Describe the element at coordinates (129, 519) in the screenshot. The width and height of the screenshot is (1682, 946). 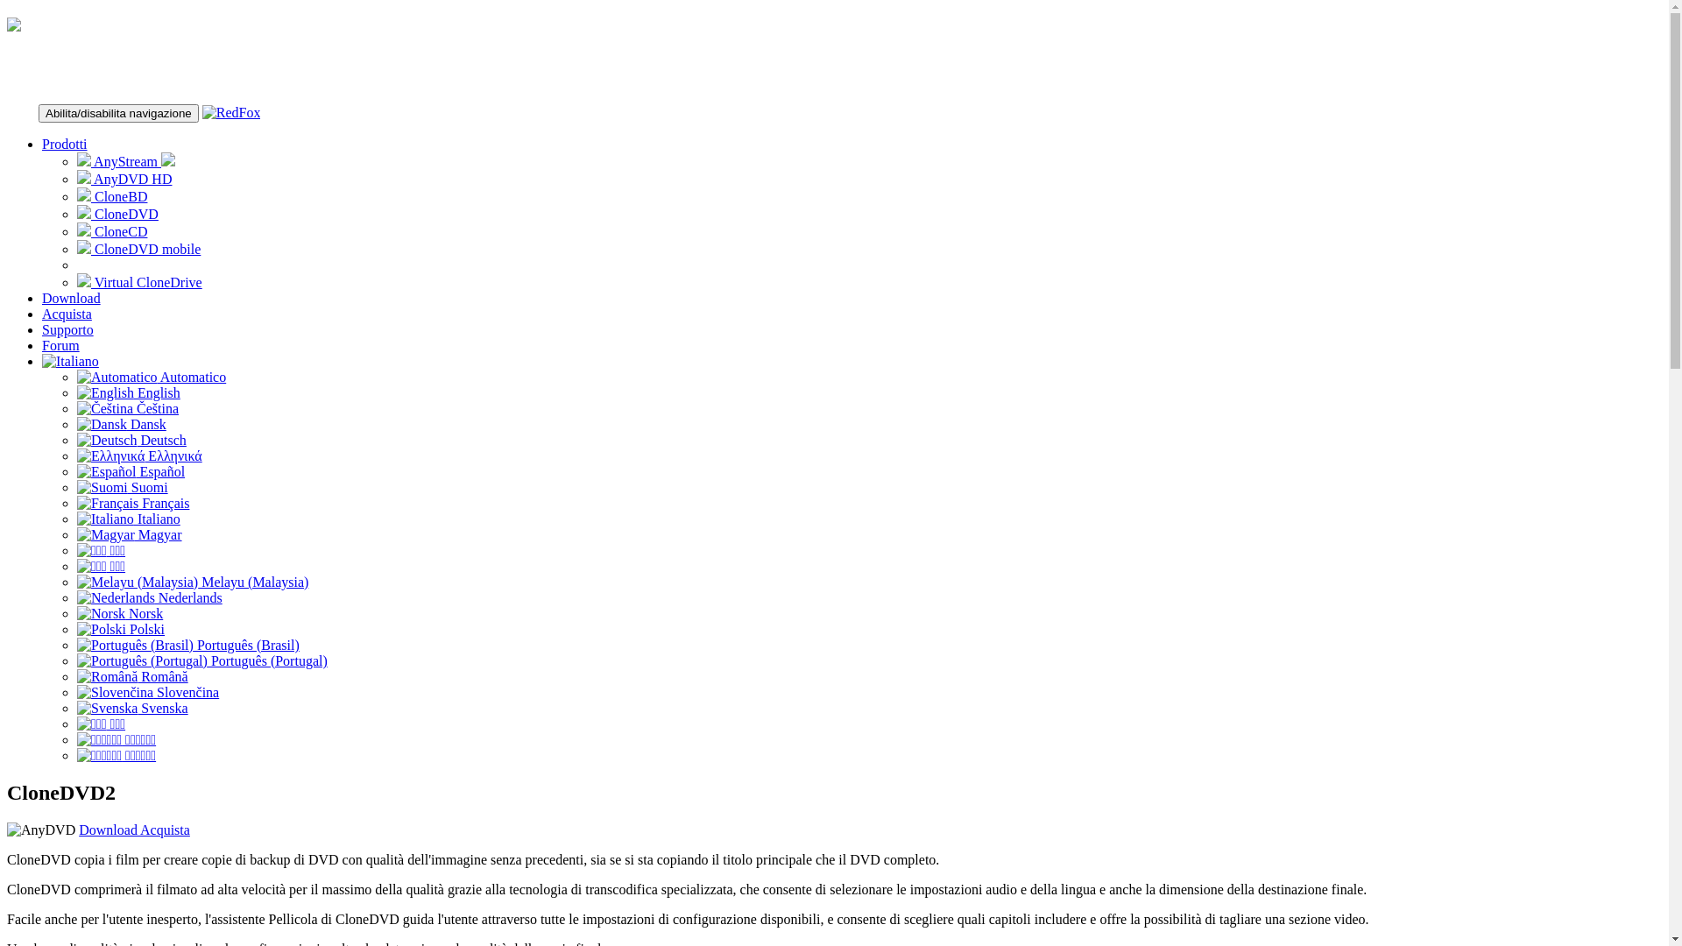
I see `Italiano` at that location.